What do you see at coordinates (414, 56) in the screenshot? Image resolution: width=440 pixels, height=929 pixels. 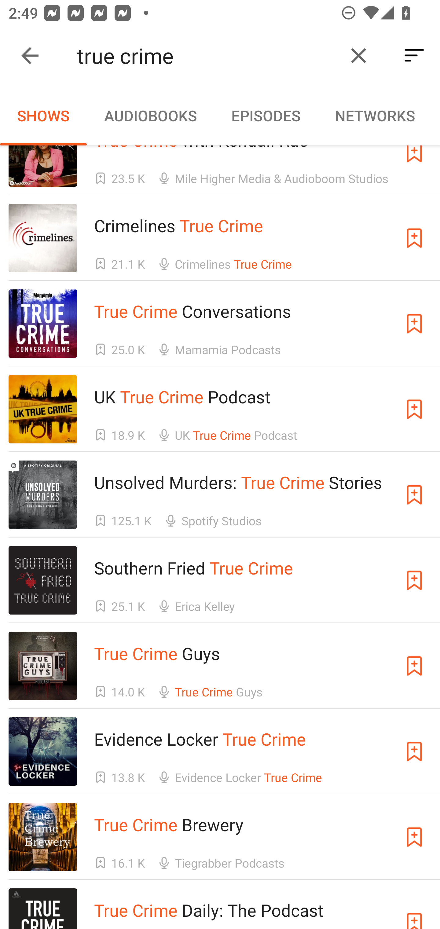 I see `Sort By` at bounding box center [414, 56].